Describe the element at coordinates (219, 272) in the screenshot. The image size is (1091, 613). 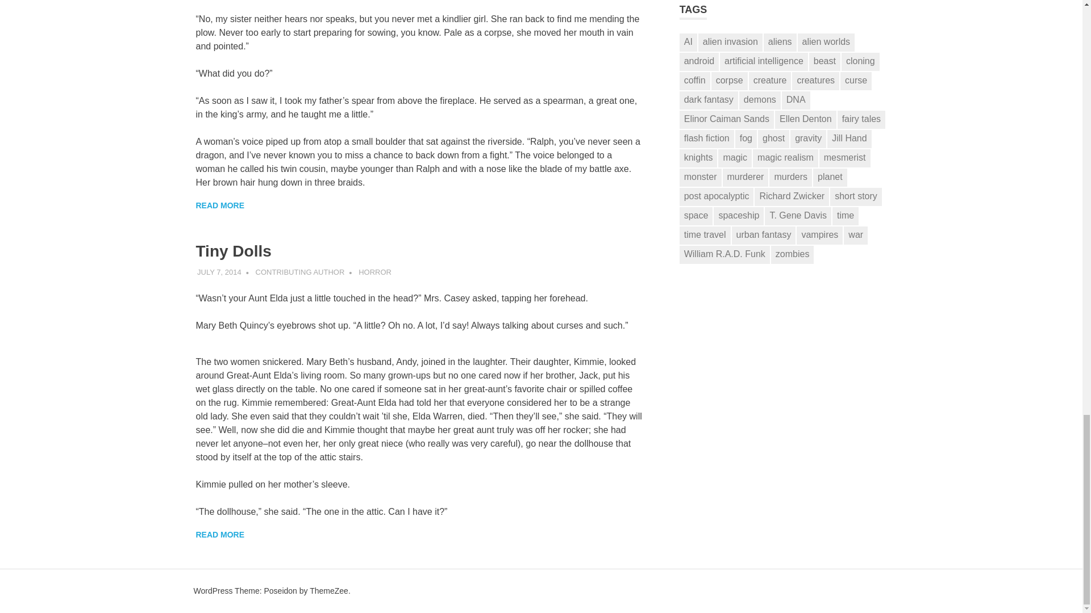
I see `8:00 am` at that location.